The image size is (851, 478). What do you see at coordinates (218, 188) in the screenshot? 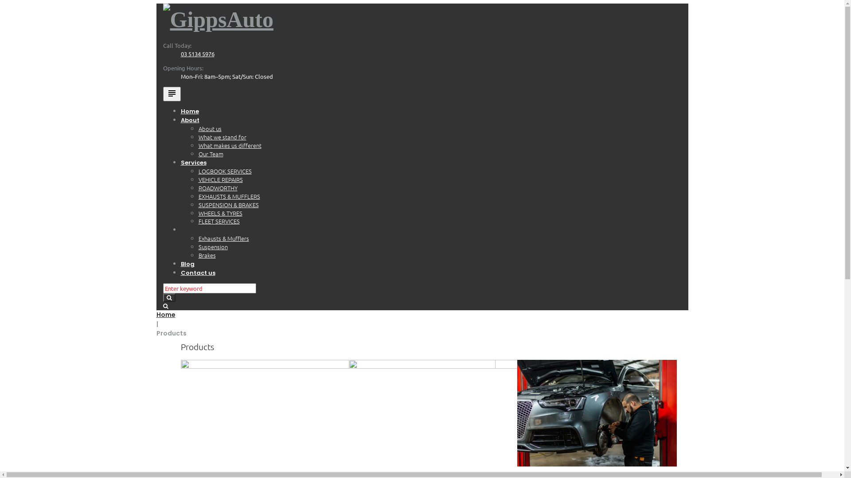
I see `ROADWORTHY` at bounding box center [218, 188].